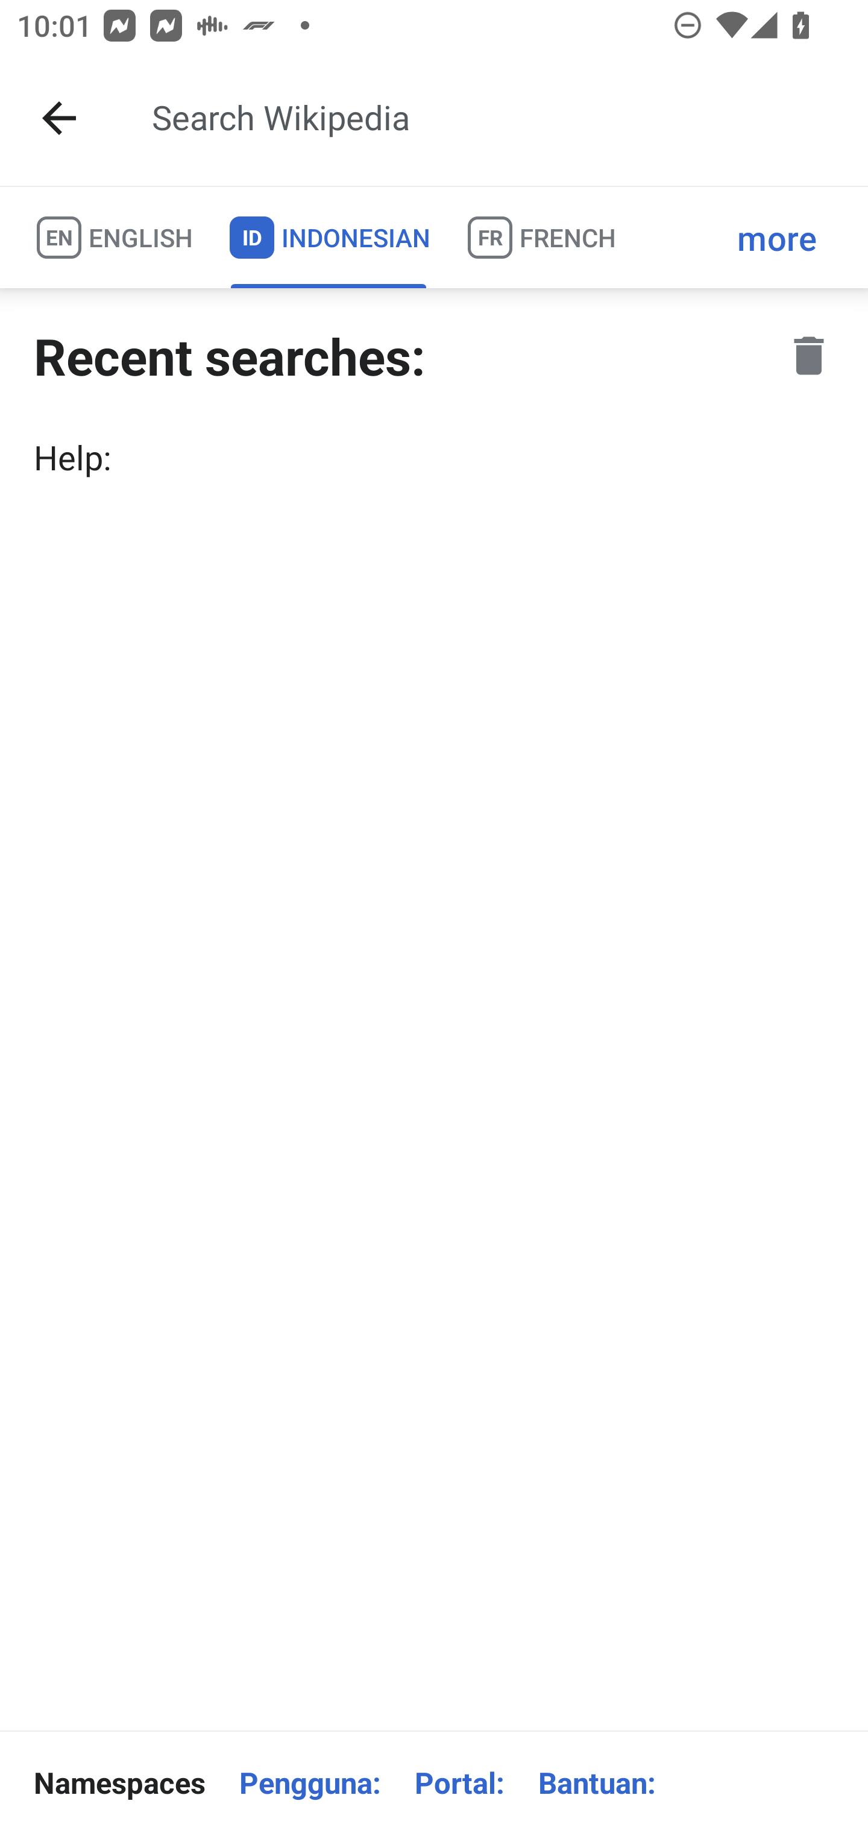  Describe the element at coordinates (59, 118) in the screenshot. I see `Navigate up` at that location.